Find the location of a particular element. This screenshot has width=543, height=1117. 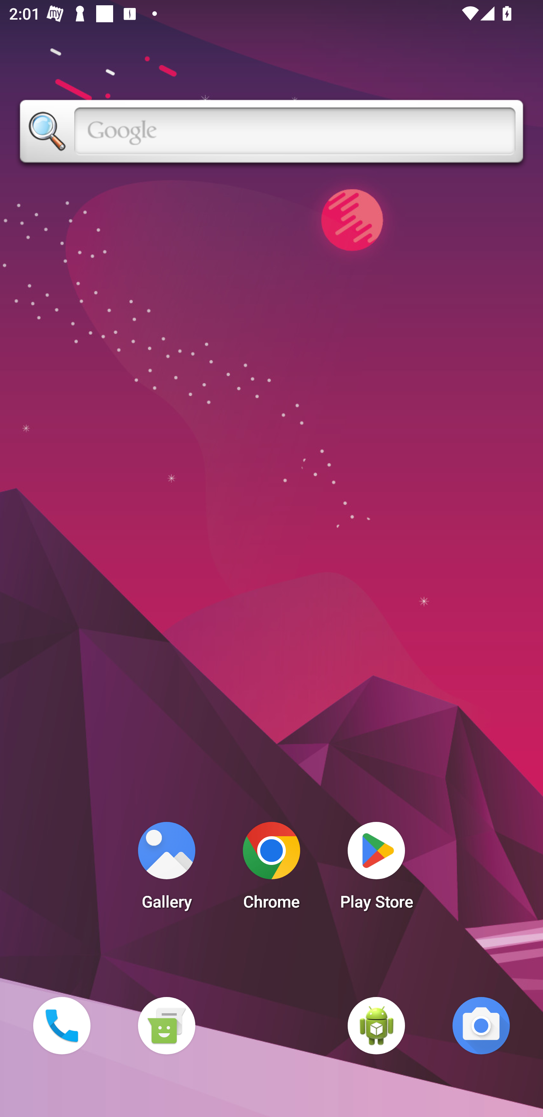

Gallery is located at coordinates (166, 869).